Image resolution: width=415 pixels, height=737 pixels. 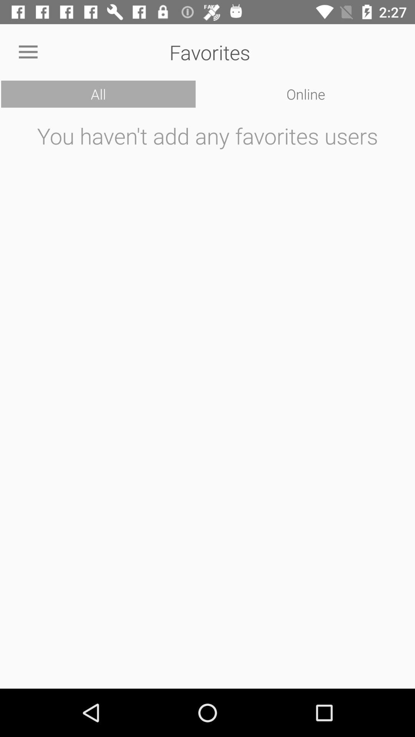 What do you see at coordinates (98, 94) in the screenshot?
I see `swipe to the all` at bounding box center [98, 94].